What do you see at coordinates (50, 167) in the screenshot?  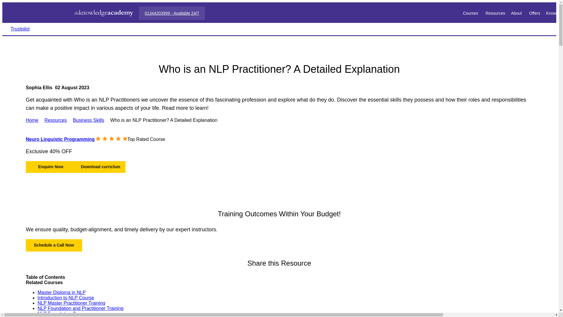 I see `Enquire Now` at bounding box center [50, 167].